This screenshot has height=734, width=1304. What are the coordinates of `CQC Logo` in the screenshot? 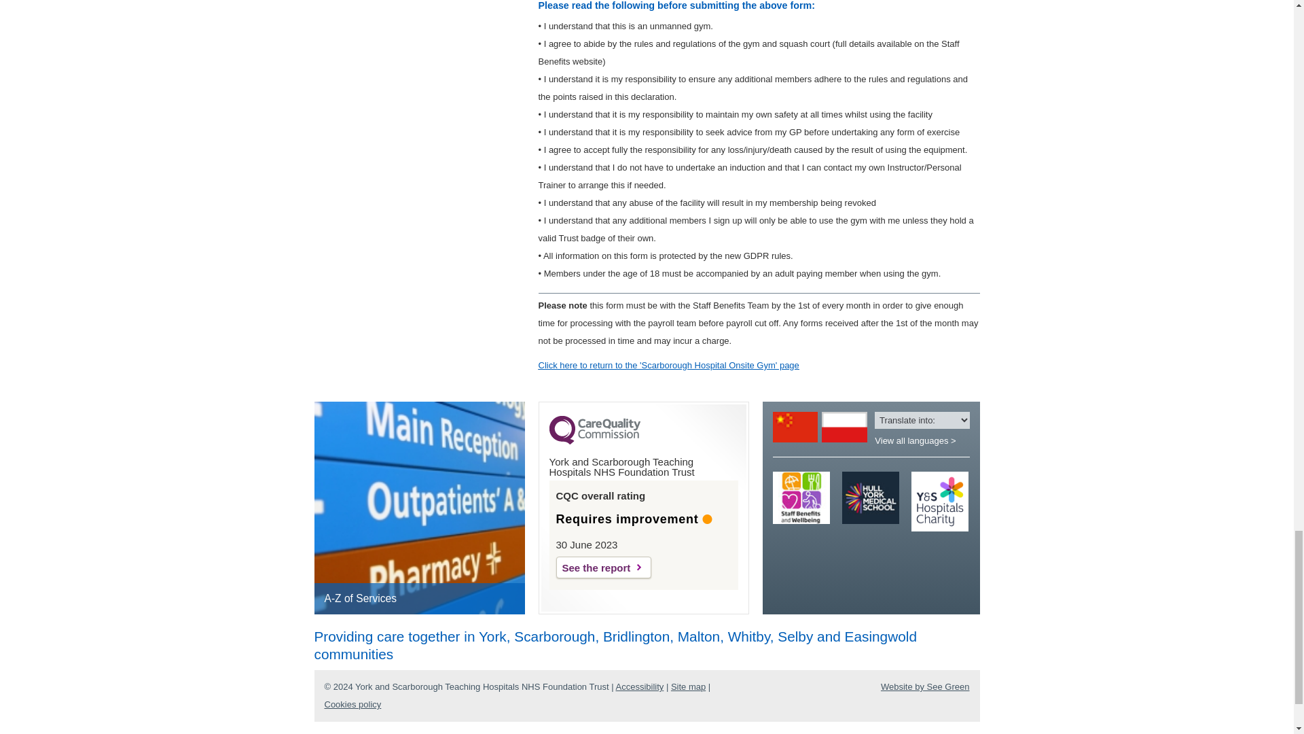 It's located at (594, 440).